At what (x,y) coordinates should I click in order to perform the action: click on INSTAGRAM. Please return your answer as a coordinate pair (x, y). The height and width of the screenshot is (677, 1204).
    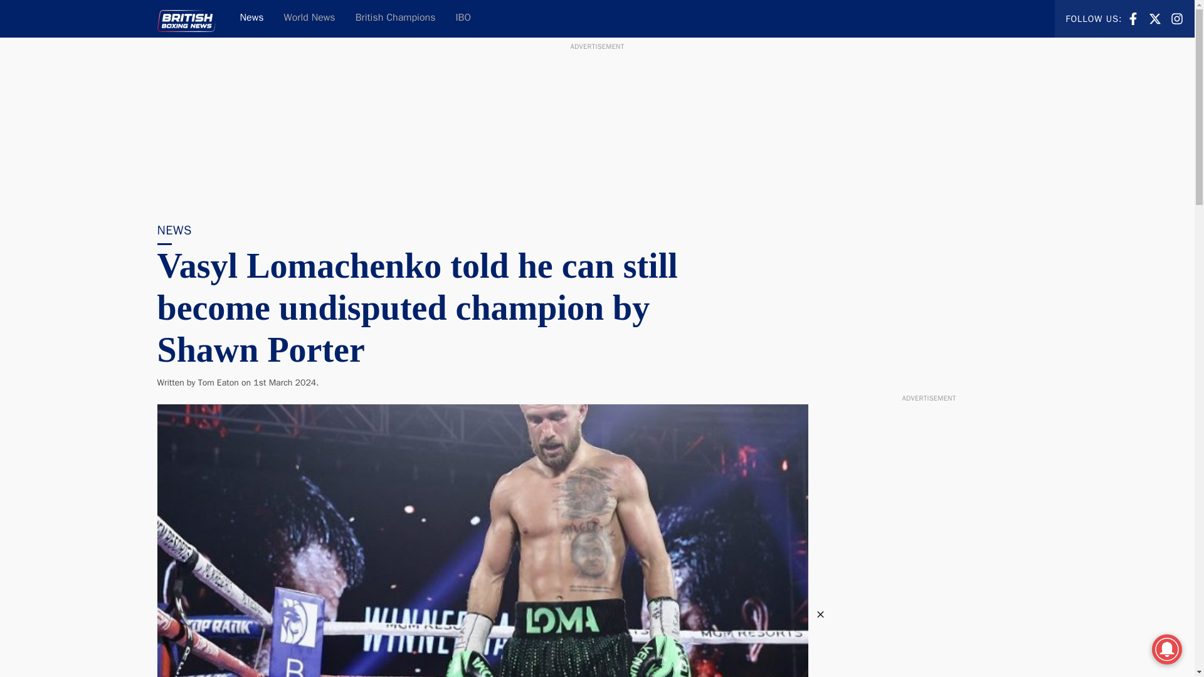
    Looking at the image, I should click on (1155, 18).